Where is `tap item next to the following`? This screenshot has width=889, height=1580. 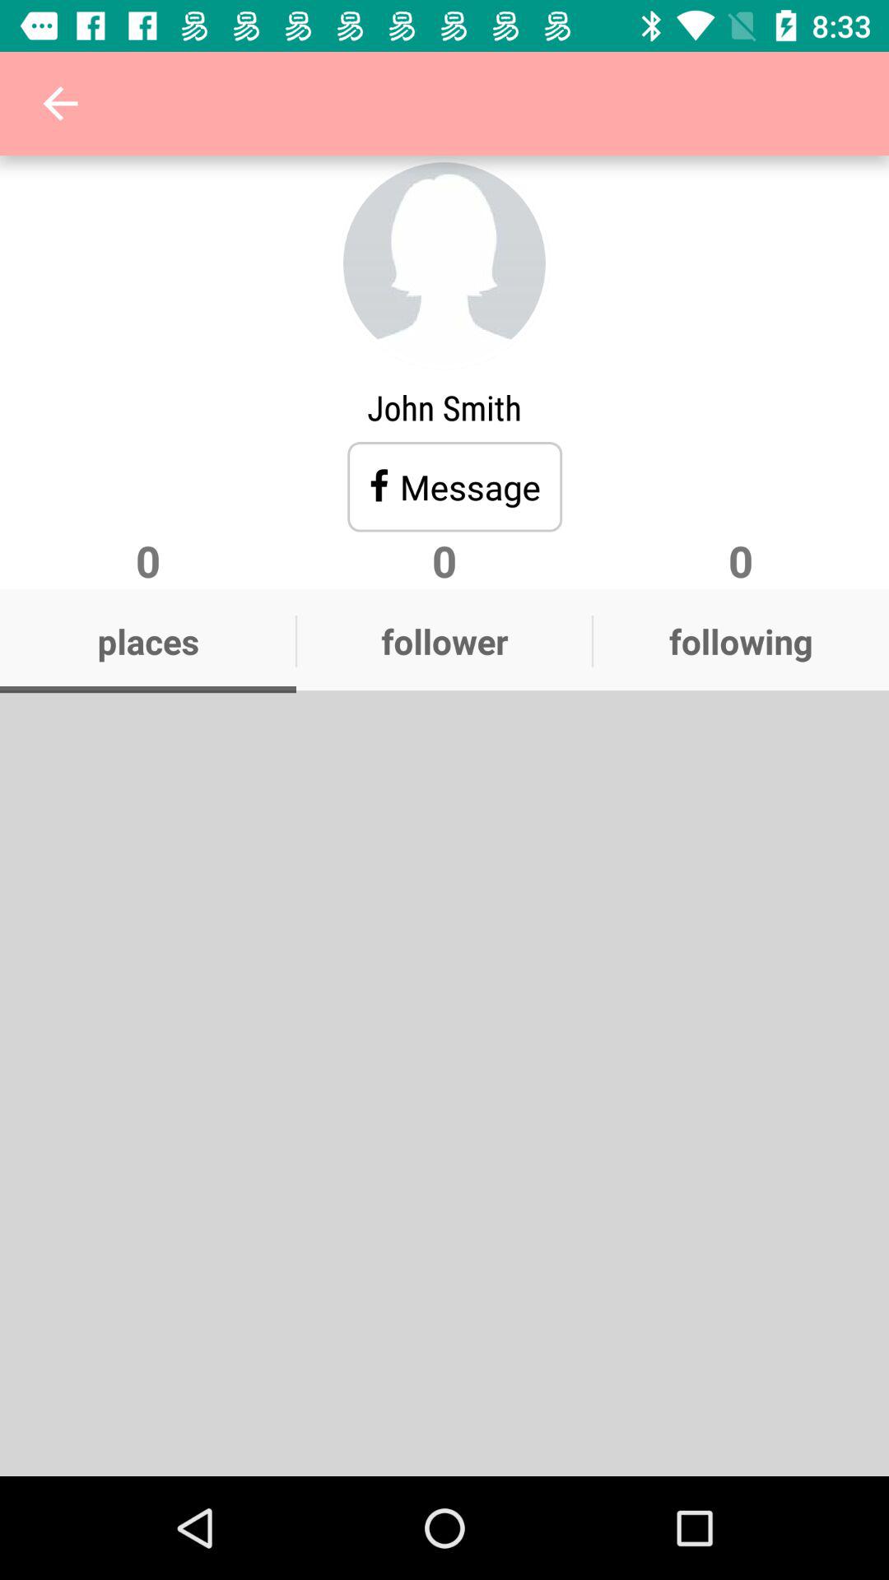 tap item next to the following is located at coordinates (444, 641).